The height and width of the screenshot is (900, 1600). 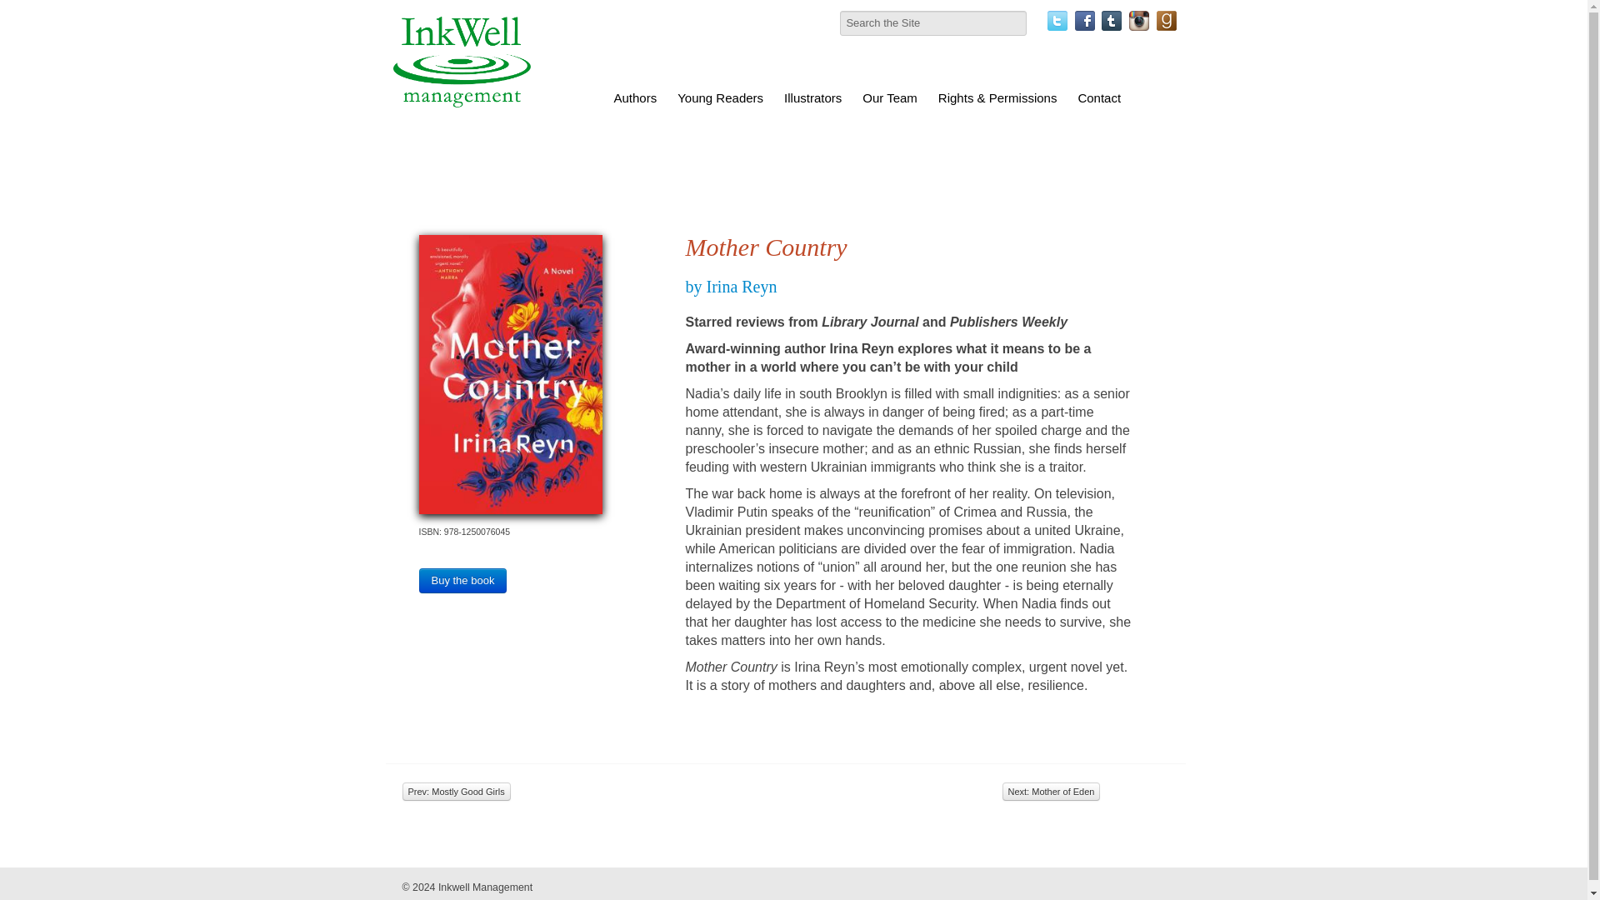 I want to click on Authors, so click(x=635, y=98).